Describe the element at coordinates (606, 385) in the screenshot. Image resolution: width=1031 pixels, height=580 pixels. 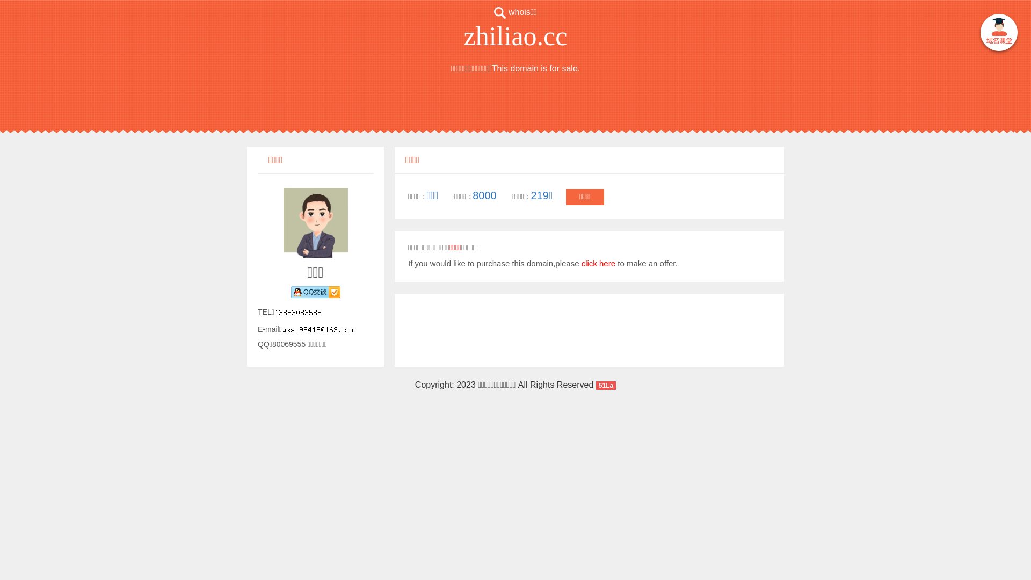
I see `51La` at that location.